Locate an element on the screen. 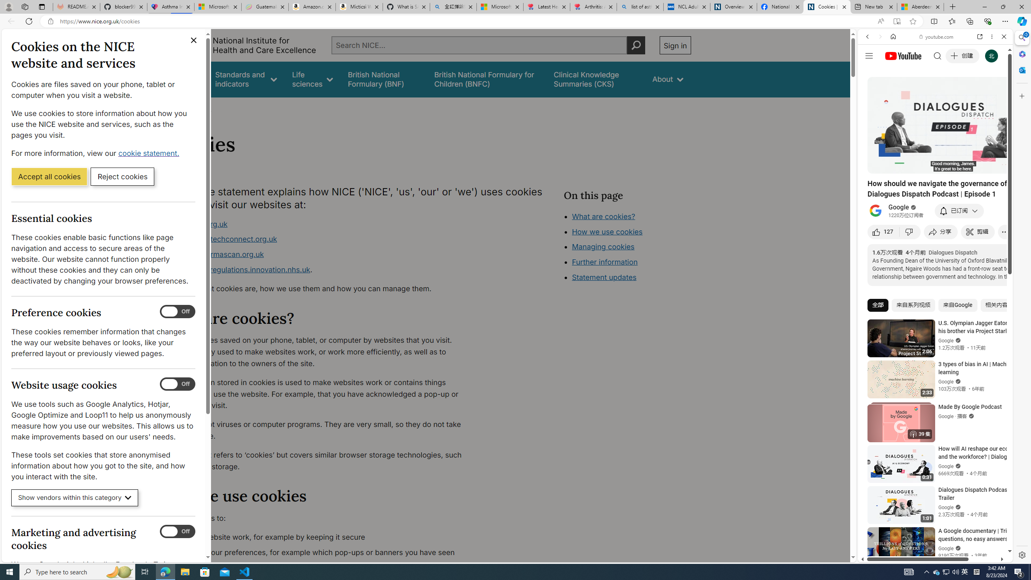  Enter Immersive Reader (F9) is located at coordinates (896, 21).